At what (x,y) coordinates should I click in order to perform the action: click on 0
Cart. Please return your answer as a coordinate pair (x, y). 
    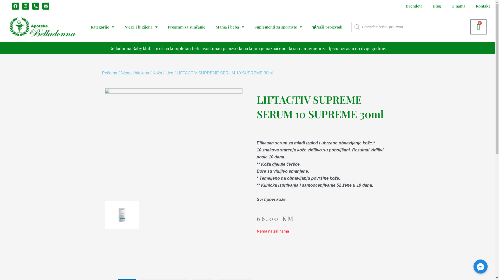
    Looking at the image, I should click on (478, 27).